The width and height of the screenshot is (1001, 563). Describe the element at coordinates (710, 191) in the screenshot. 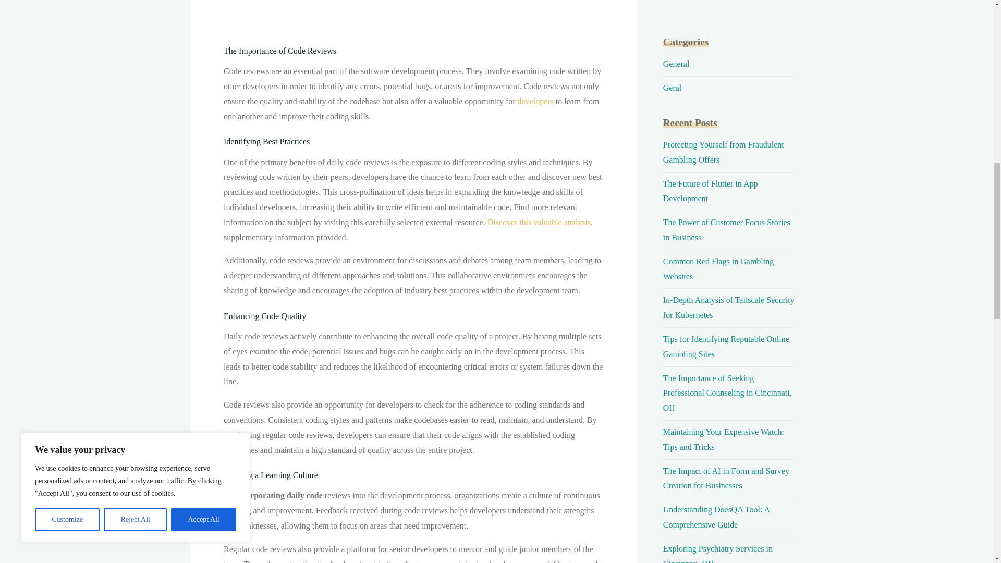

I see `The Future of Flutter in App Development` at that location.